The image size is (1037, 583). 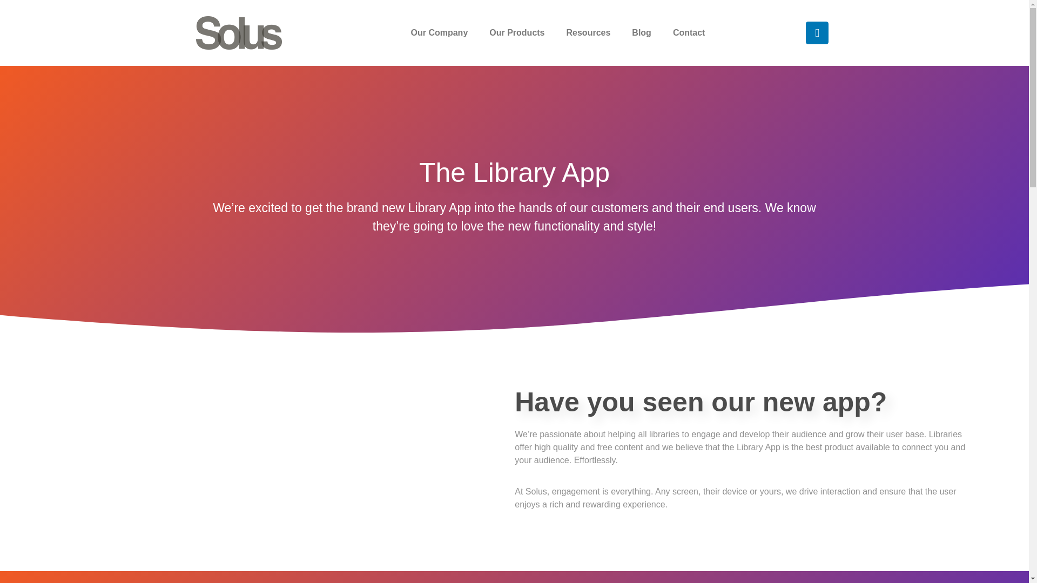 I want to click on Resources, so click(x=589, y=32).